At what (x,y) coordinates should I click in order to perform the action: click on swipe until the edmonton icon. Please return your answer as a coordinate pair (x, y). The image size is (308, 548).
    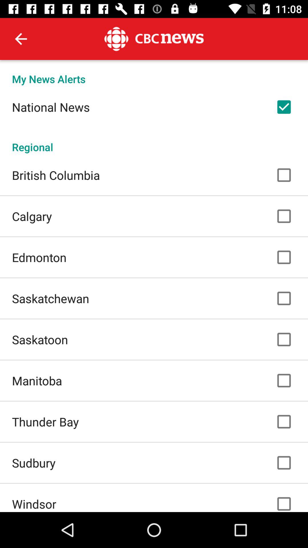
    Looking at the image, I should click on (39, 257).